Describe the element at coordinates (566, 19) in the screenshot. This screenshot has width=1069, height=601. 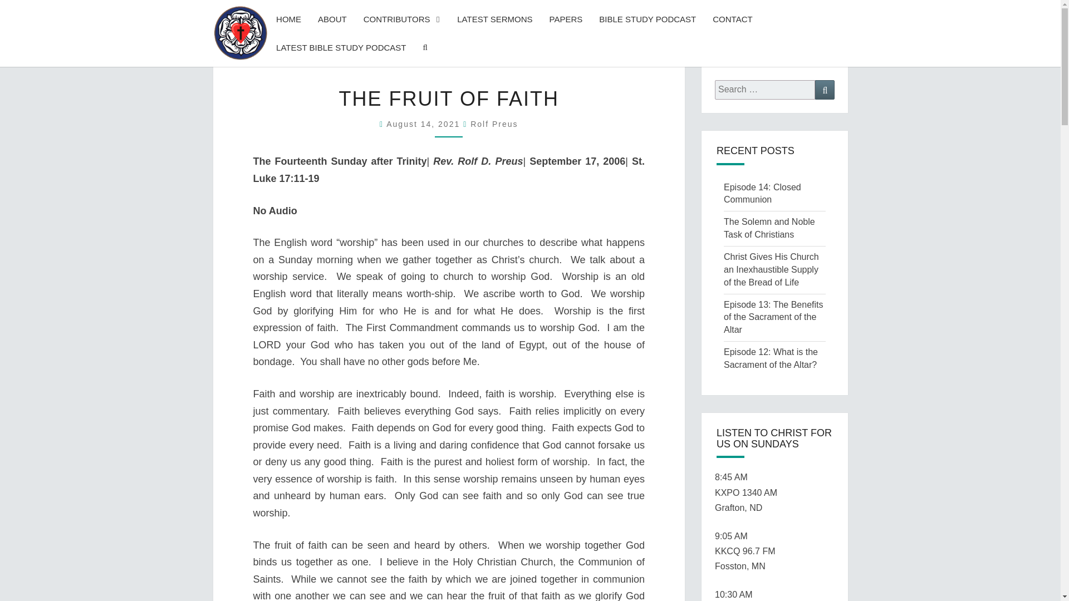
I see `PAPERS` at that location.